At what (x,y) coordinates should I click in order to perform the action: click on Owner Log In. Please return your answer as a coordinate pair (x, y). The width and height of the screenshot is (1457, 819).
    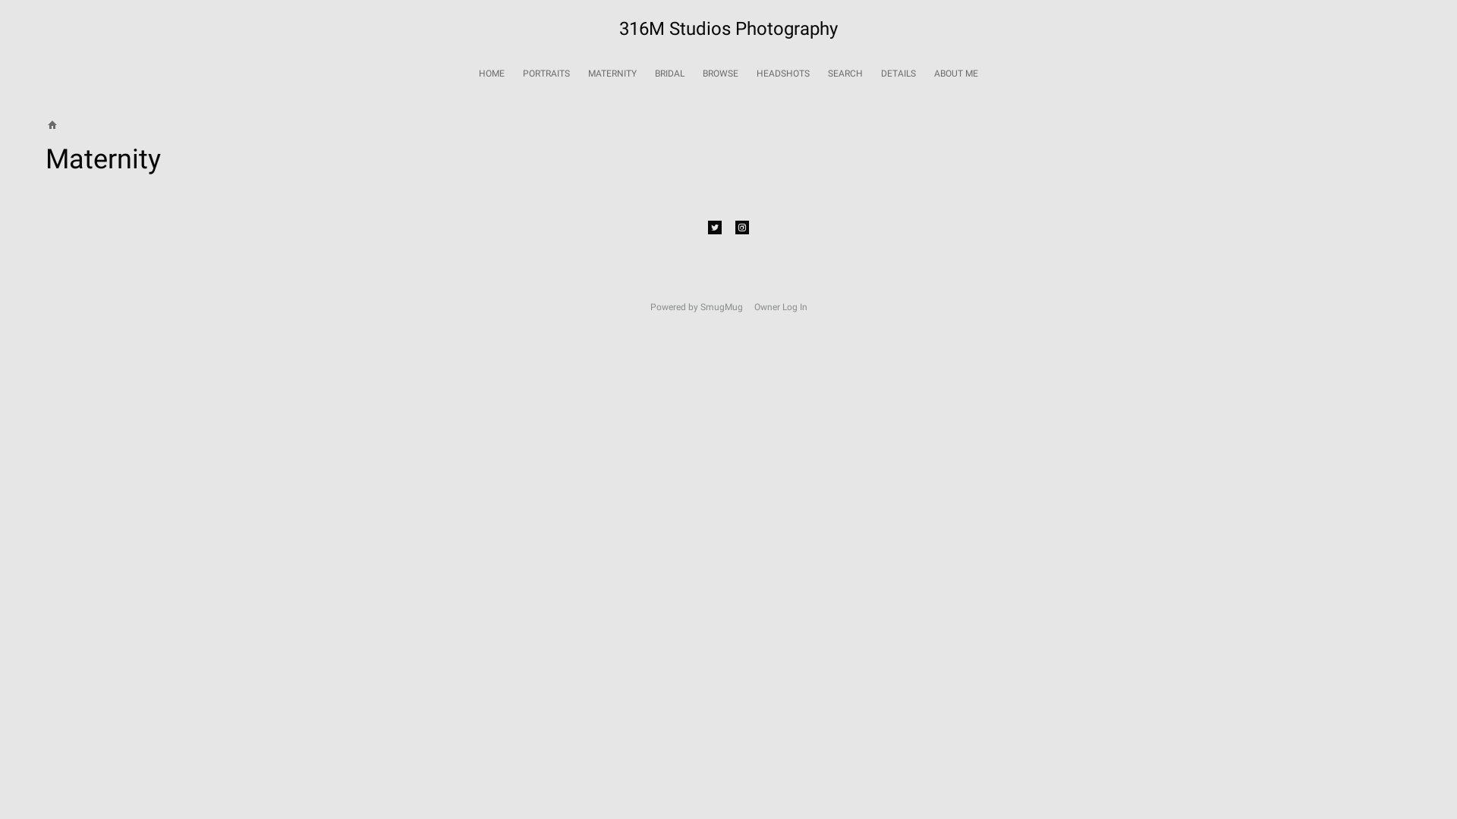
    Looking at the image, I should click on (781, 307).